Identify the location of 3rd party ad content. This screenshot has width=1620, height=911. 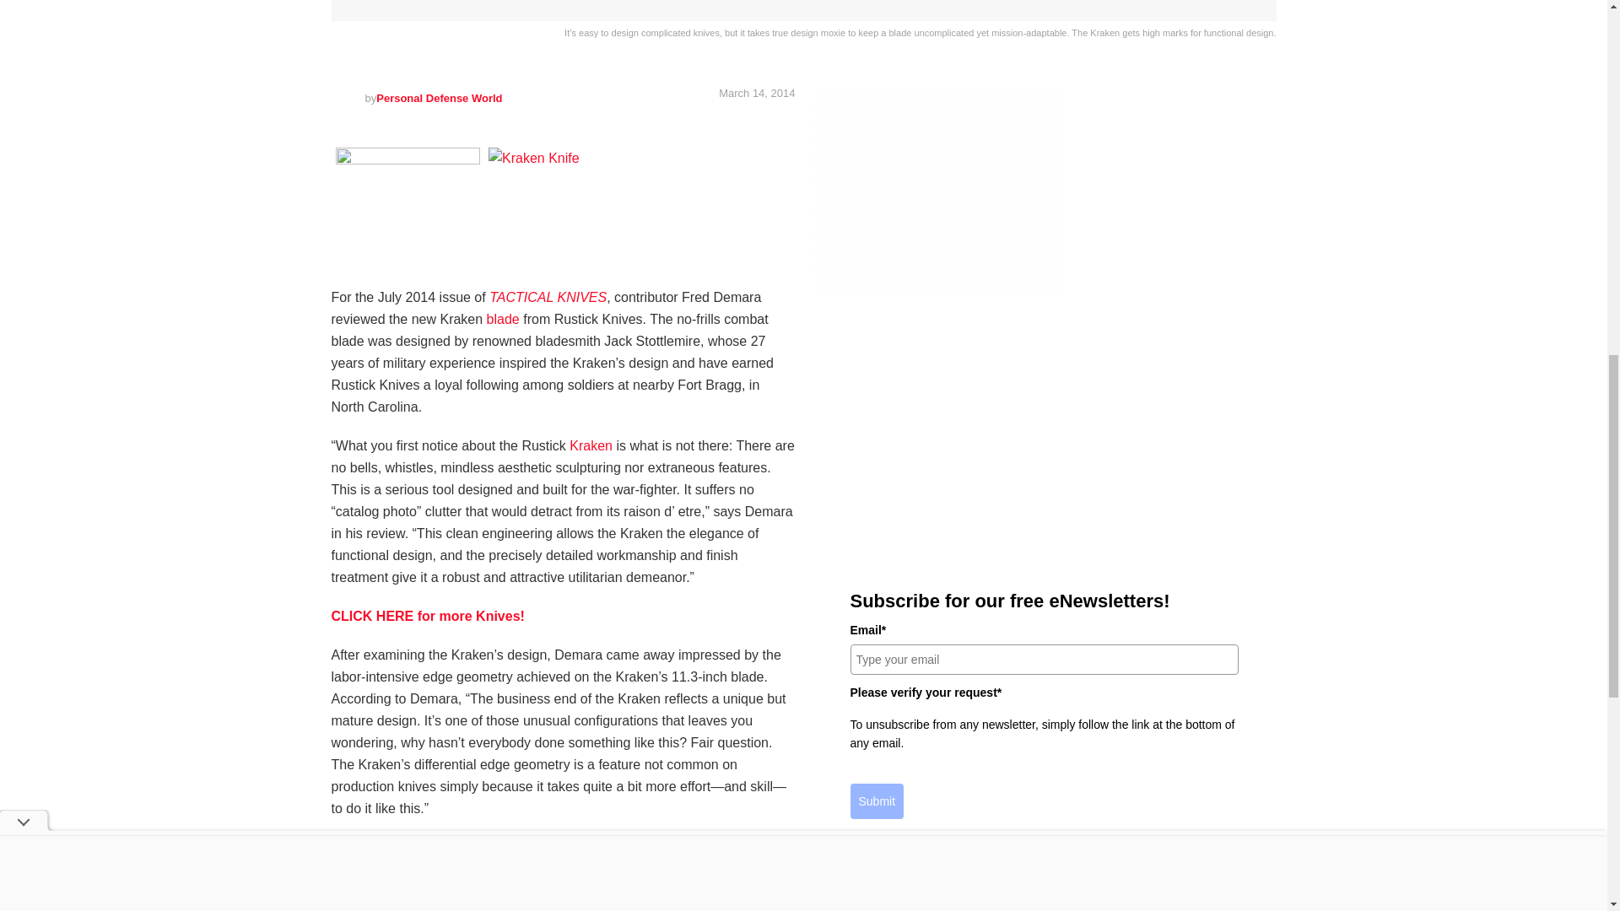
(1043, 434).